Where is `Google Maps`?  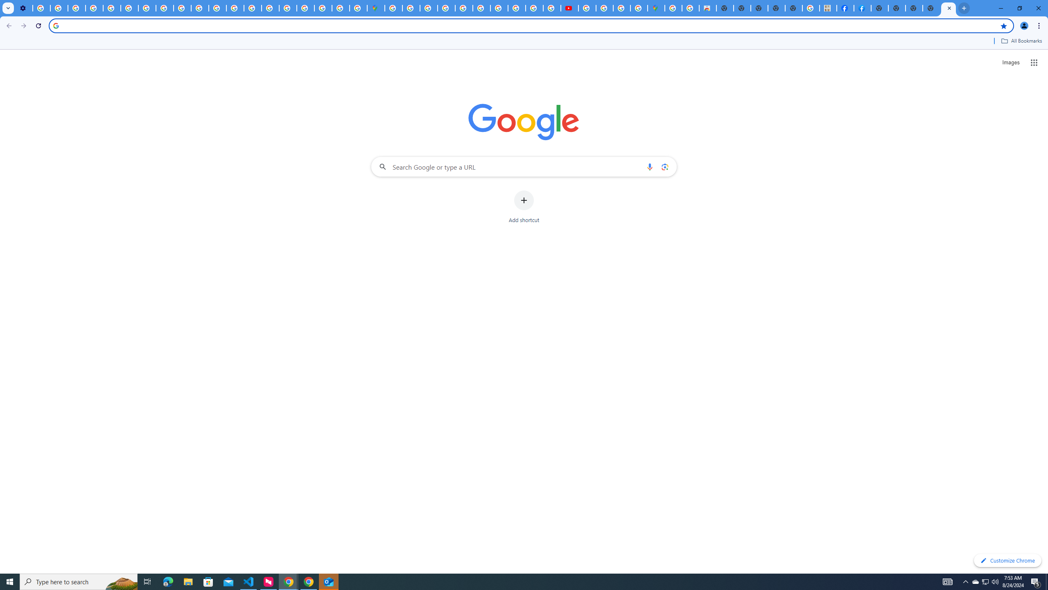 Google Maps is located at coordinates (376, 8).